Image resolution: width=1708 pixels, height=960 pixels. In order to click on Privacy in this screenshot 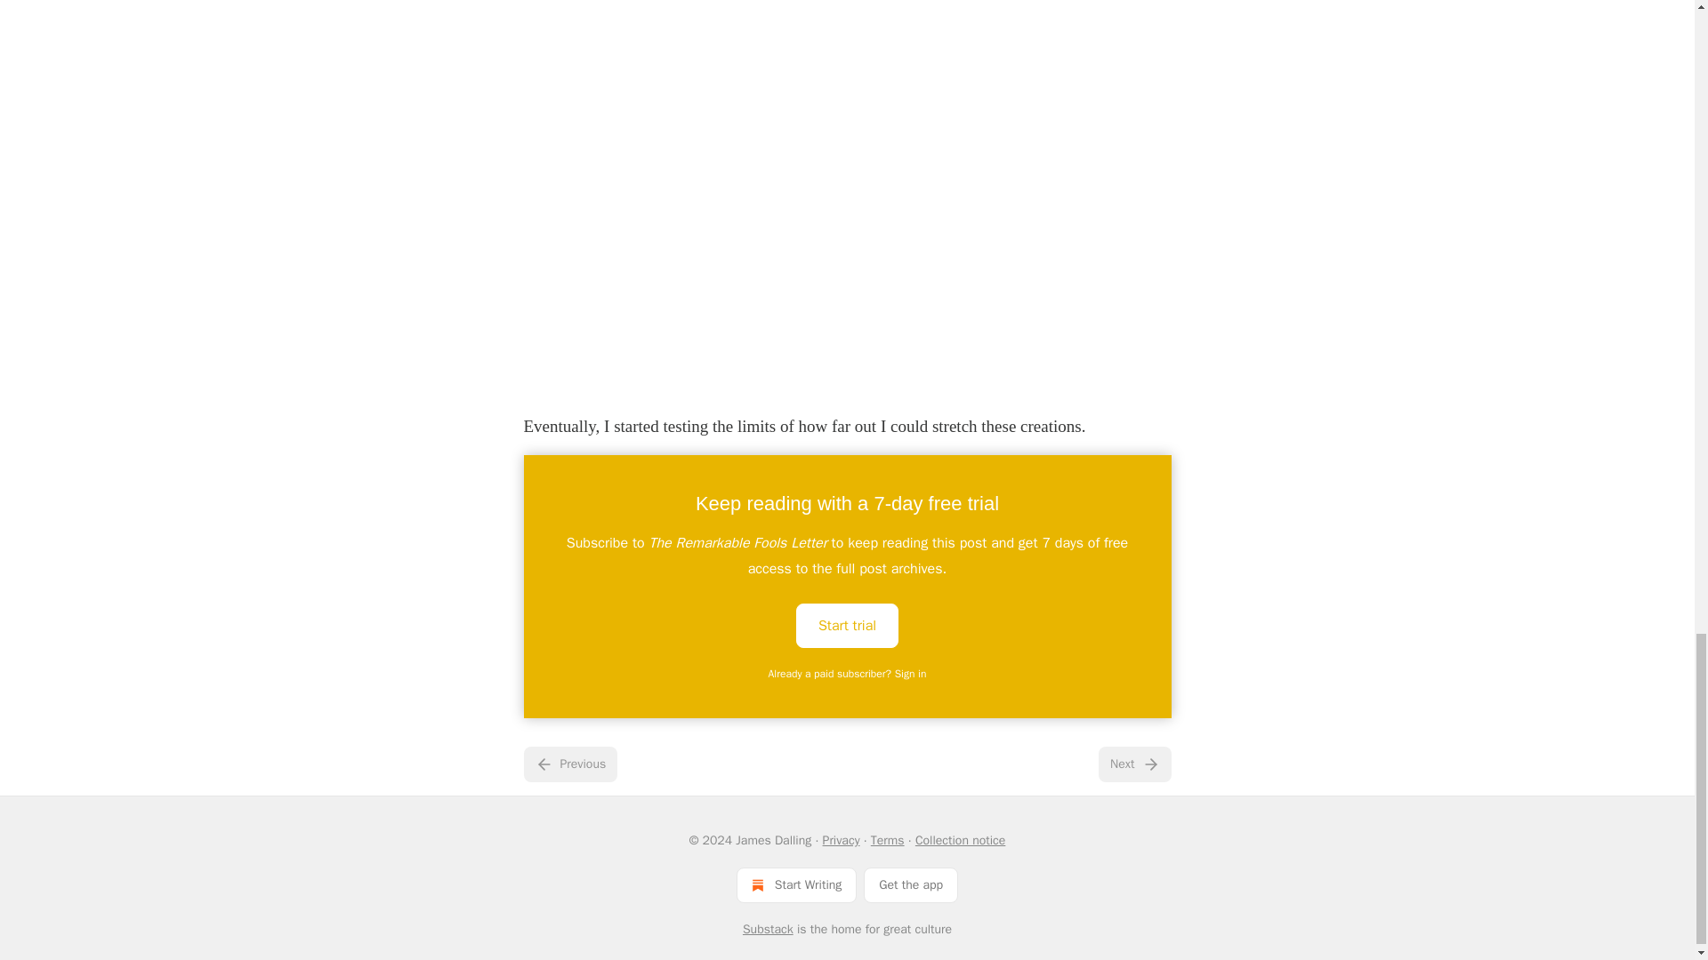, I will do `click(842, 840)`.